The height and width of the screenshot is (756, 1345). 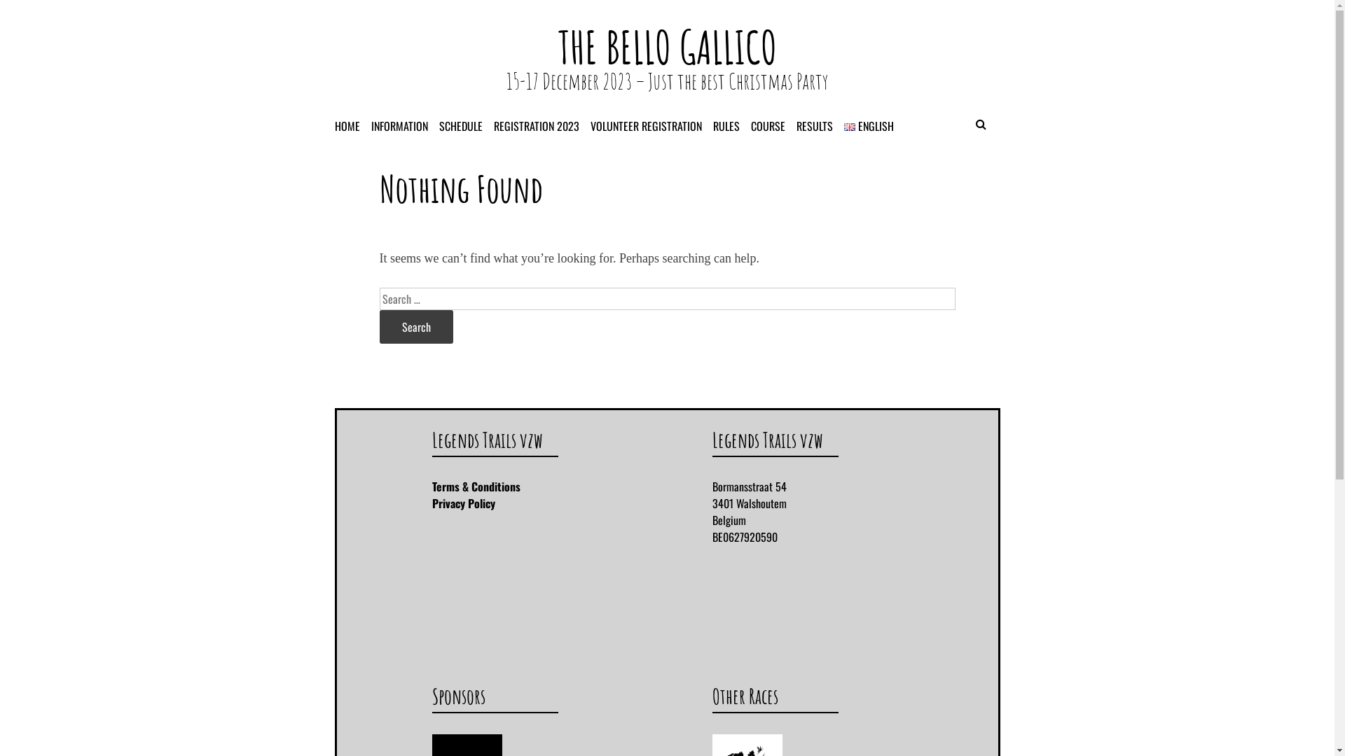 What do you see at coordinates (820, 126) in the screenshot?
I see `RESULTS` at bounding box center [820, 126].